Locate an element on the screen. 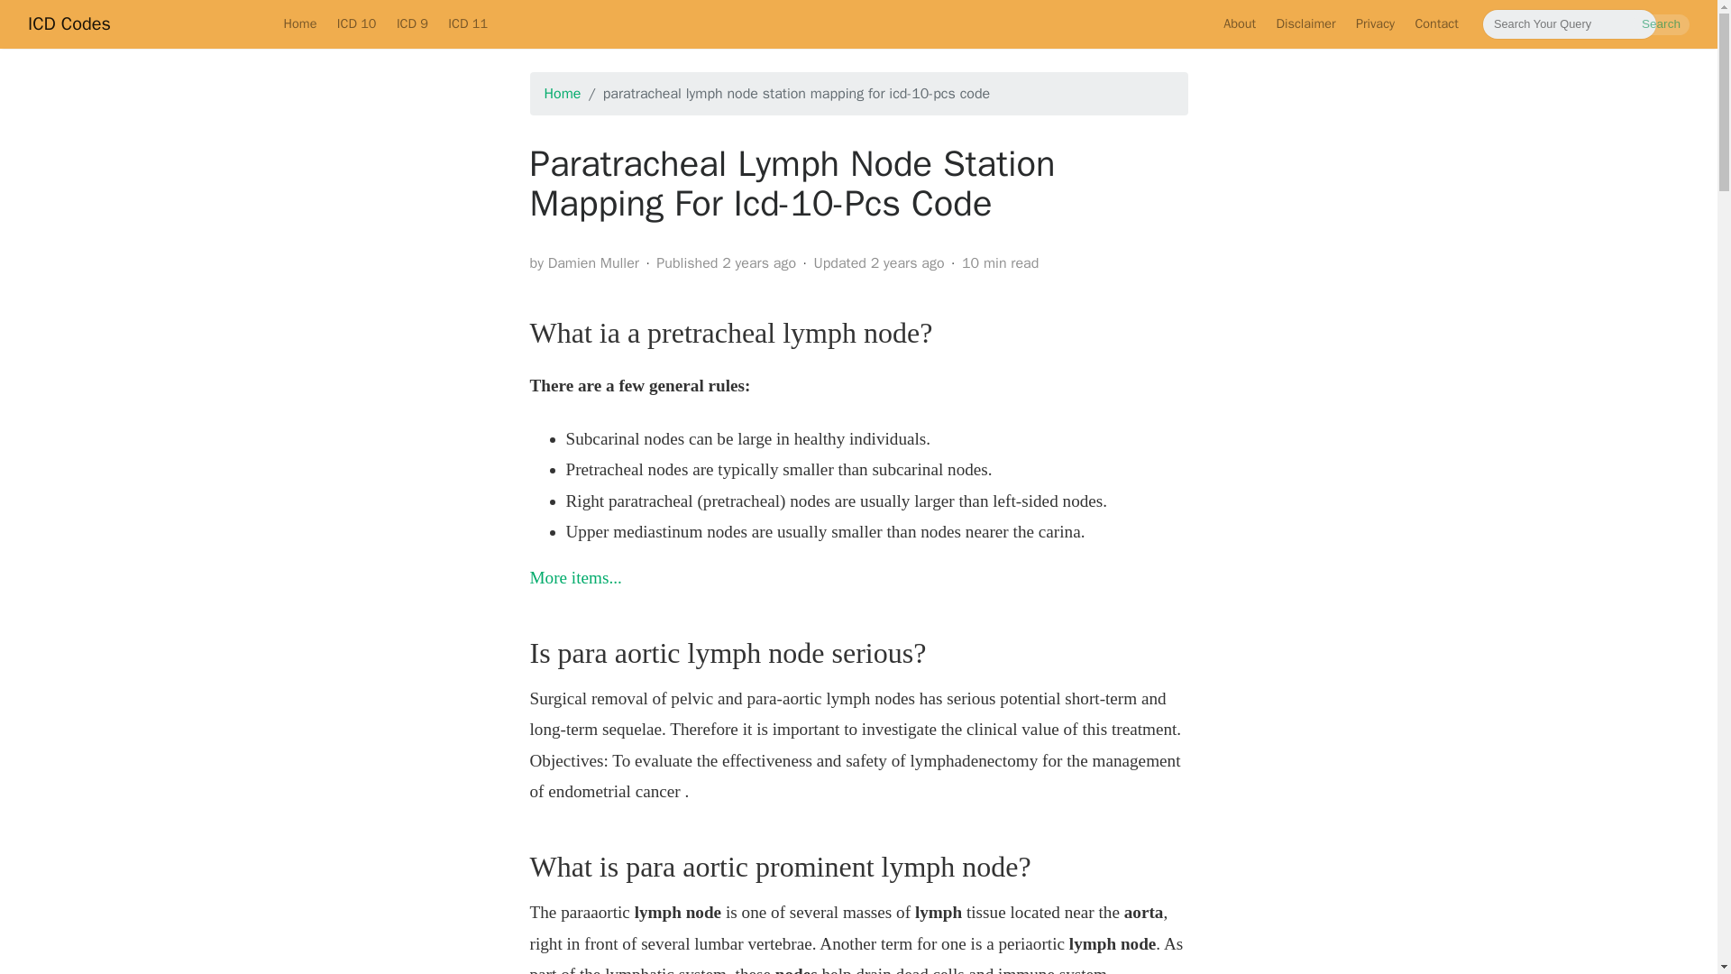 The height and width of the screenshot is (974, 1731). ICD 11 is located at coordinates (467, 23).